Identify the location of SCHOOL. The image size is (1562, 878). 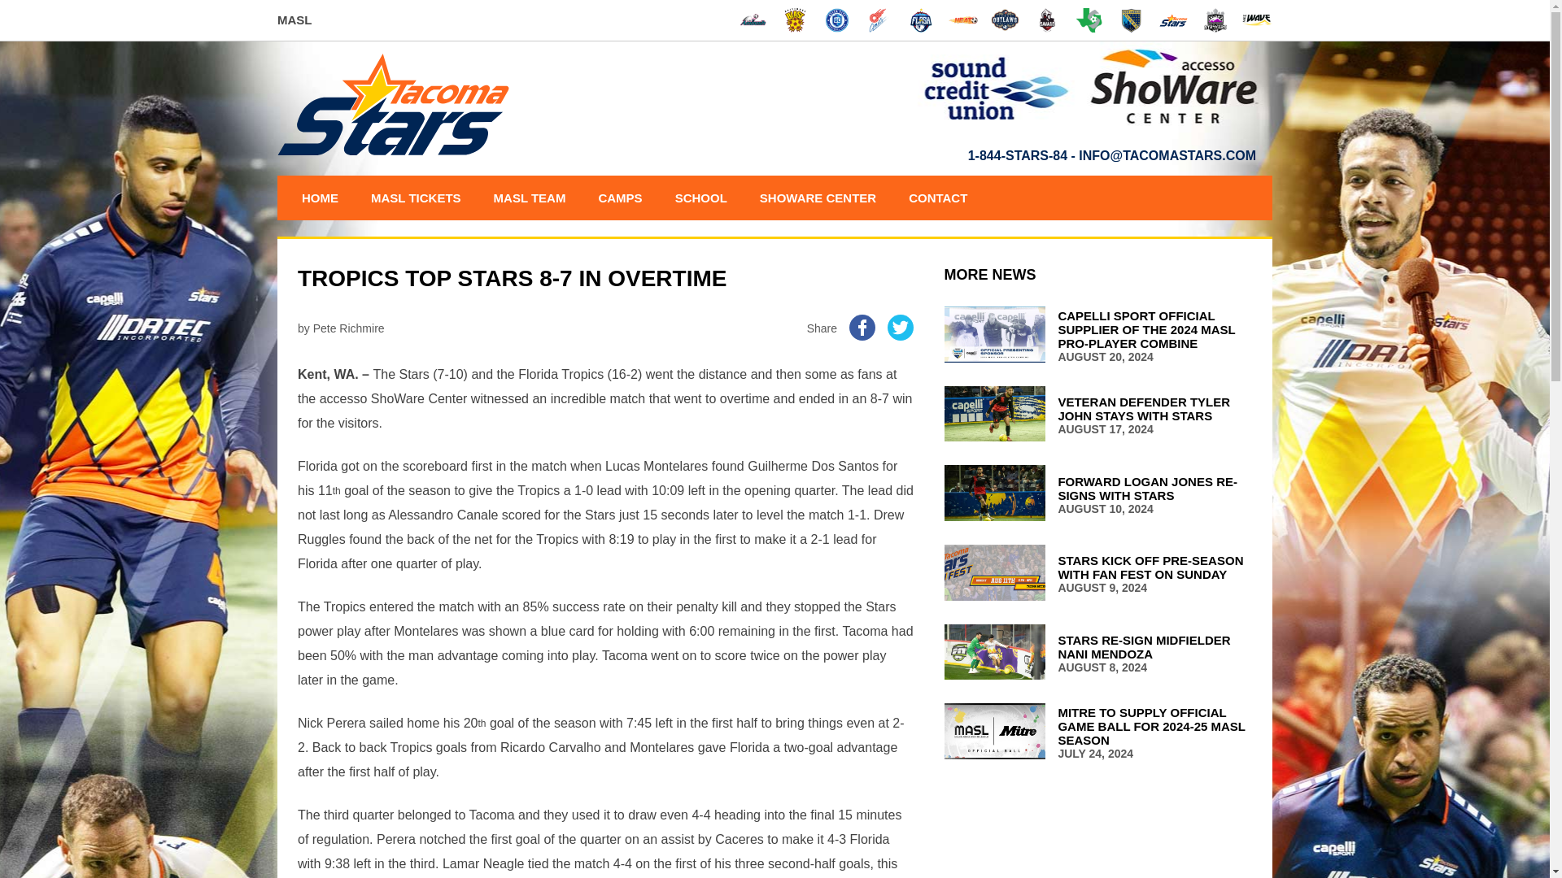
(700, 198).